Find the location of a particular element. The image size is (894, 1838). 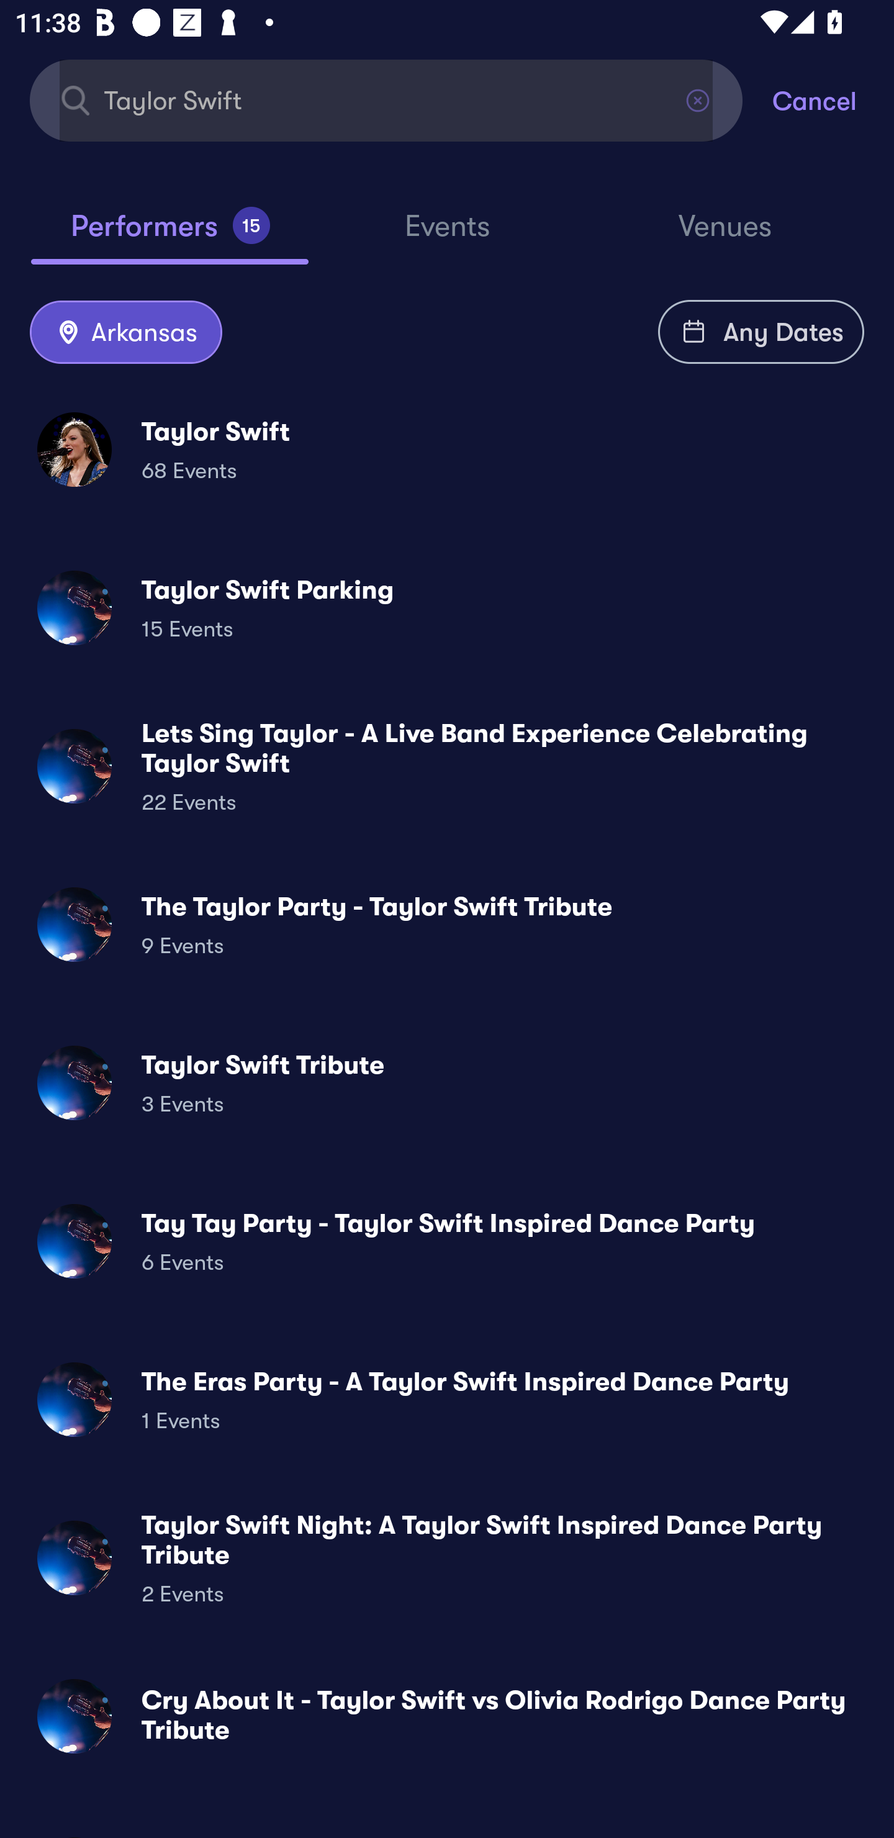

Performers 15 is located at coordinates (169, 235).